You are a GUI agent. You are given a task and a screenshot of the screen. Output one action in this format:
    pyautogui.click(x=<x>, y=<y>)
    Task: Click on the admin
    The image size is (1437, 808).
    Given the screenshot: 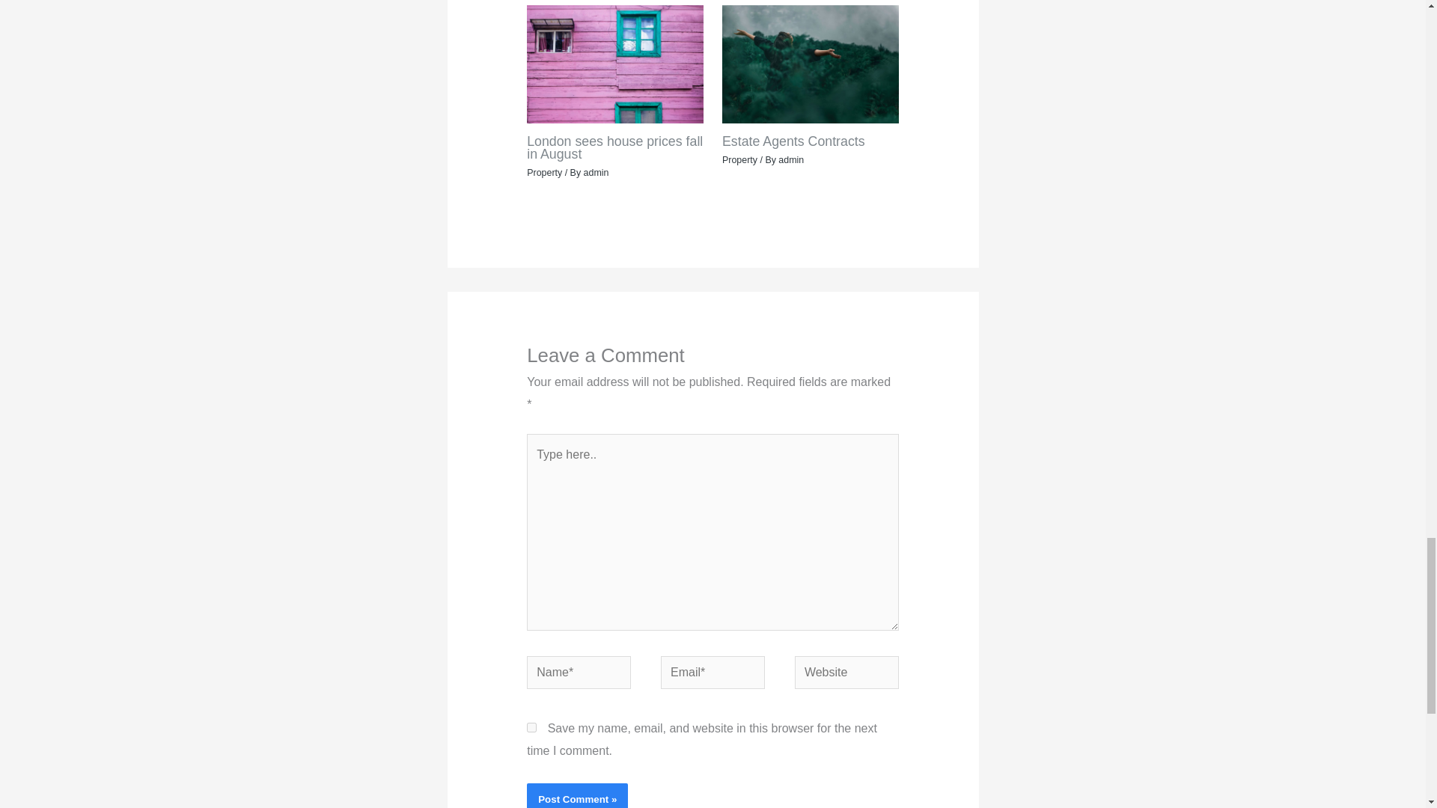 What is the action you would take?
    pyautogui.click(x=596, y=172)
    